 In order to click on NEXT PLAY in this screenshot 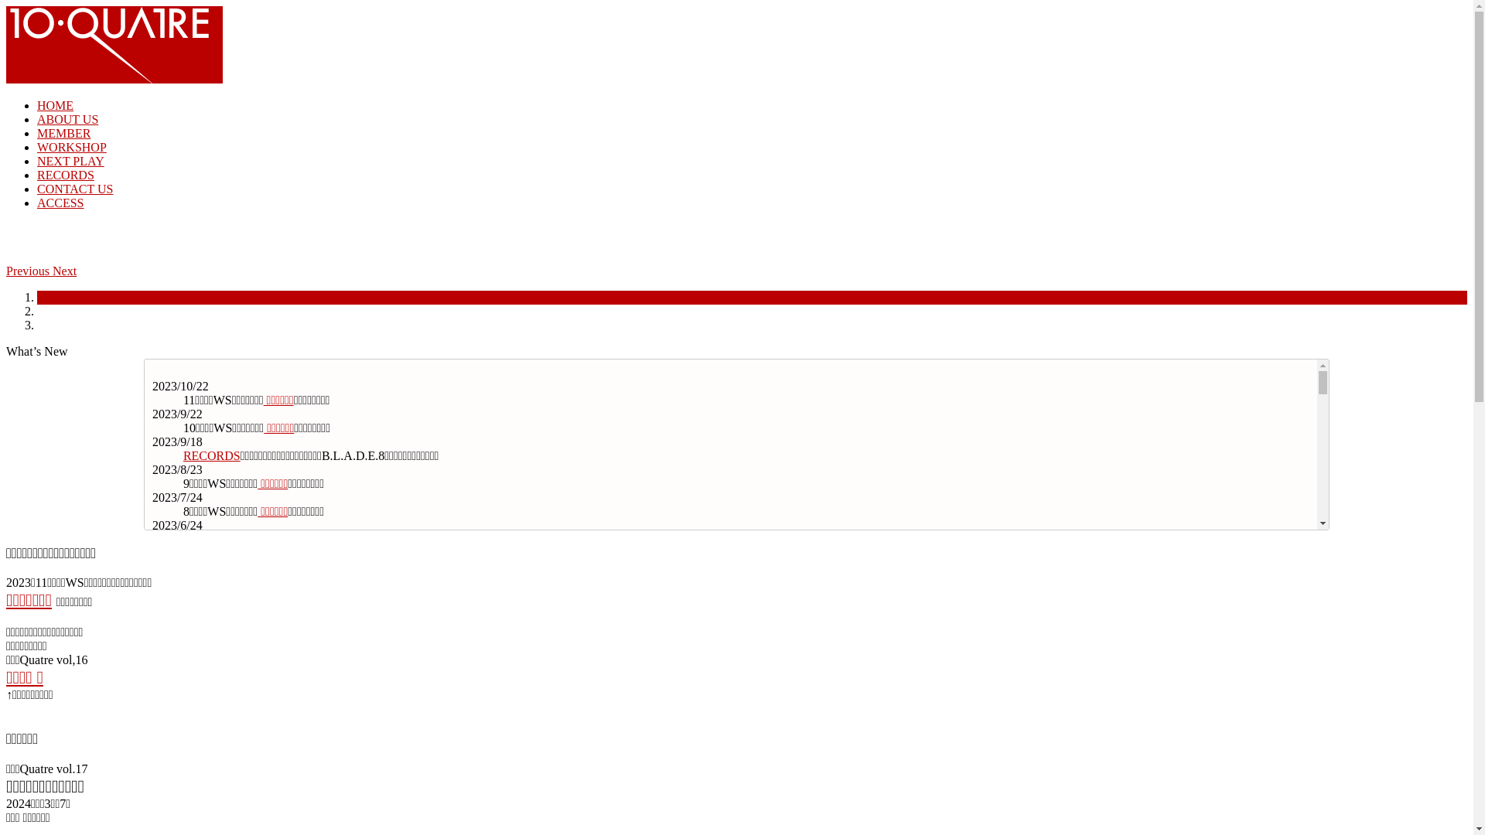, I will do `click(260, 567)`.